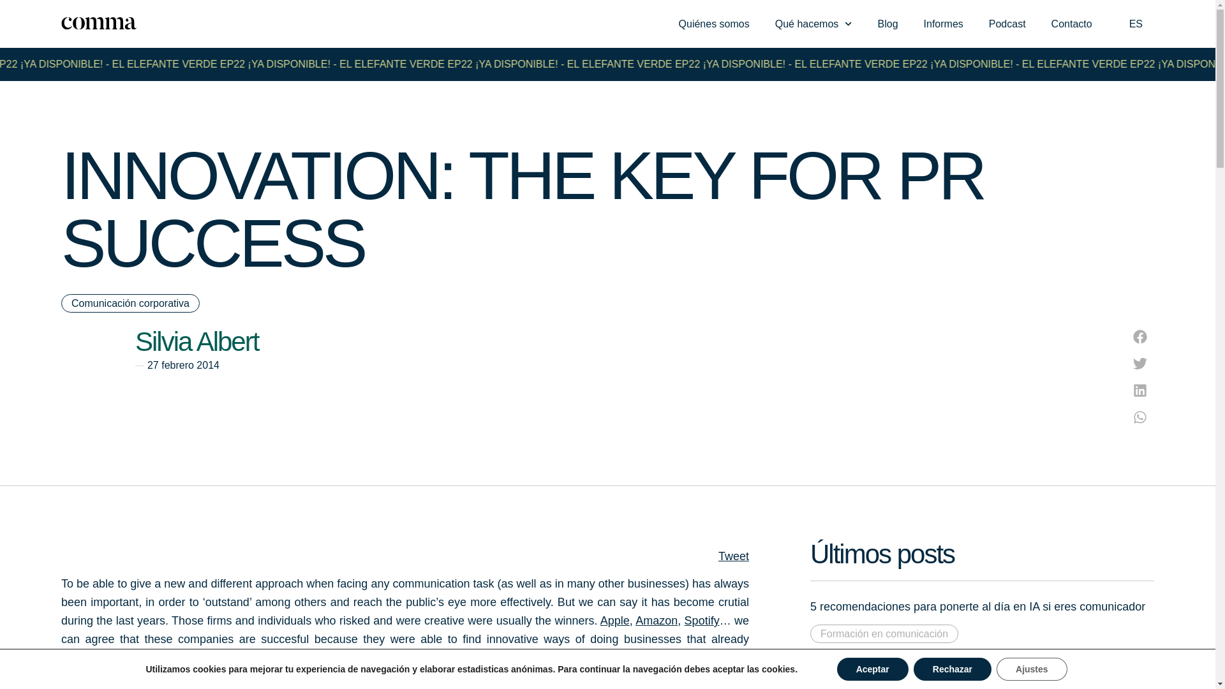 Image resolution: width=1225 pixels, height=689 pixels. I want to click on Spotify, so click(702, 620).